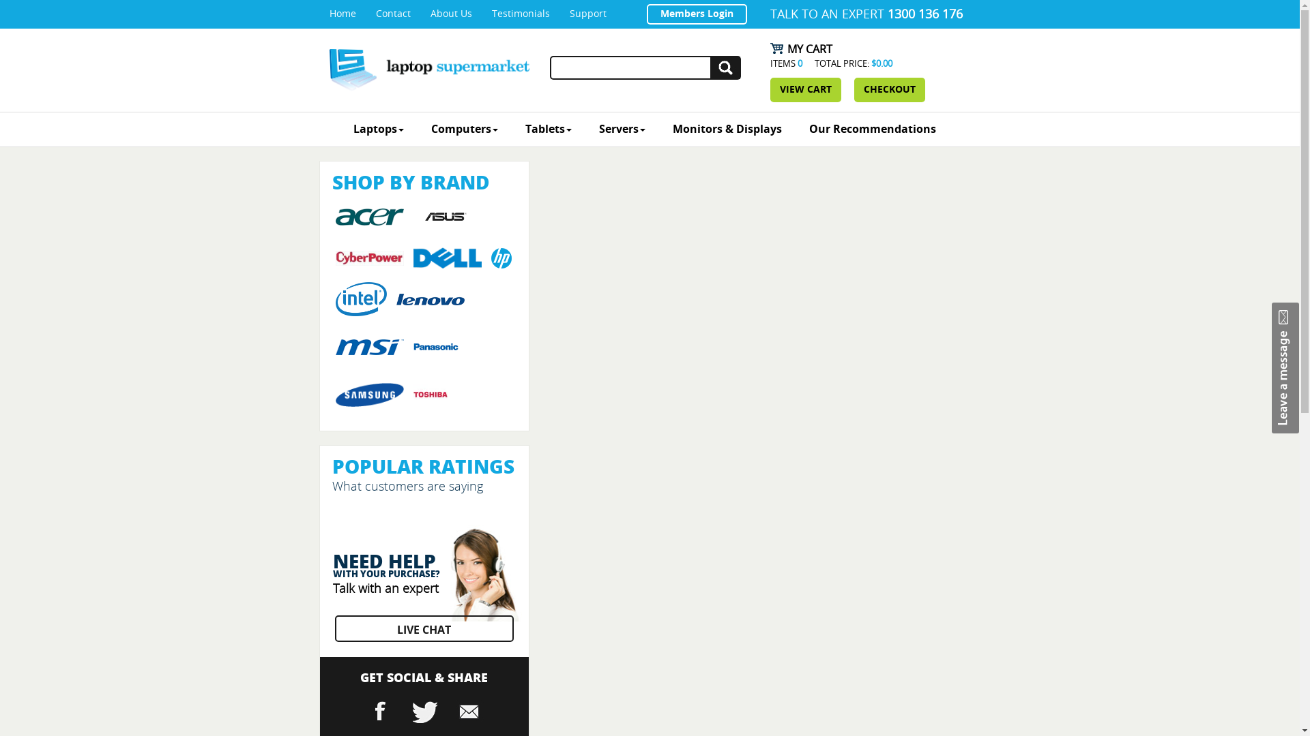 The height and width of the screenshot is (736, 1310). What do you see at coordinates (622, 129) in the screenshot?
I see `Servers` at bounding box center [622, 129].